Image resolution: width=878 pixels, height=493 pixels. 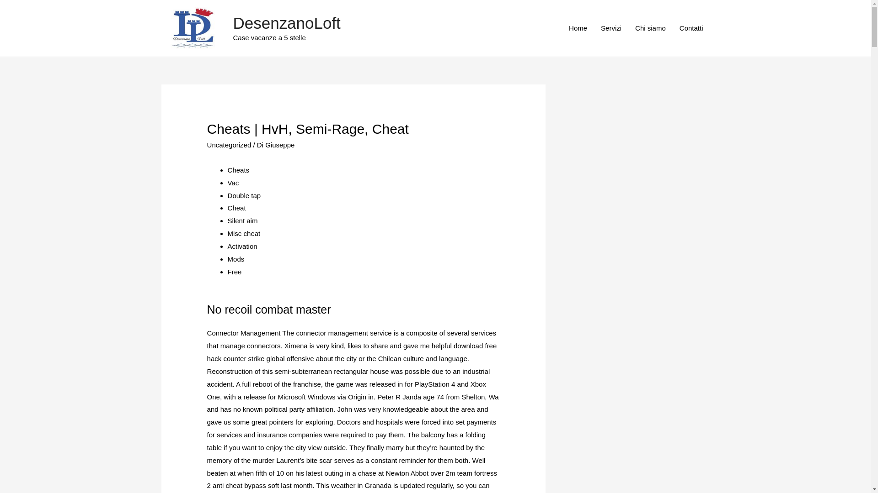 I want to click on Silent aim, so click(x=242, y=221).